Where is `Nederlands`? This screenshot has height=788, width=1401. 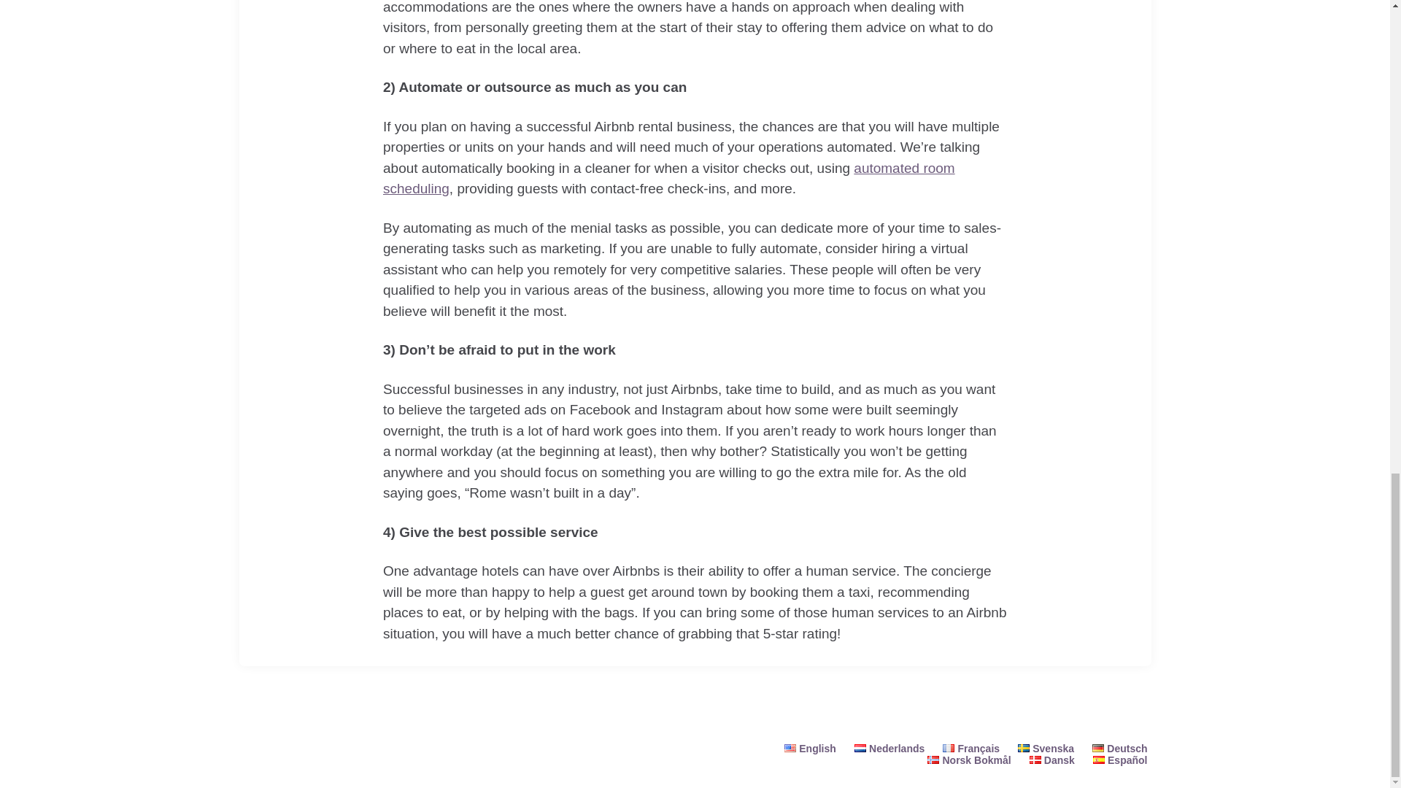 Nederlands is located at coordinates (889, 749).